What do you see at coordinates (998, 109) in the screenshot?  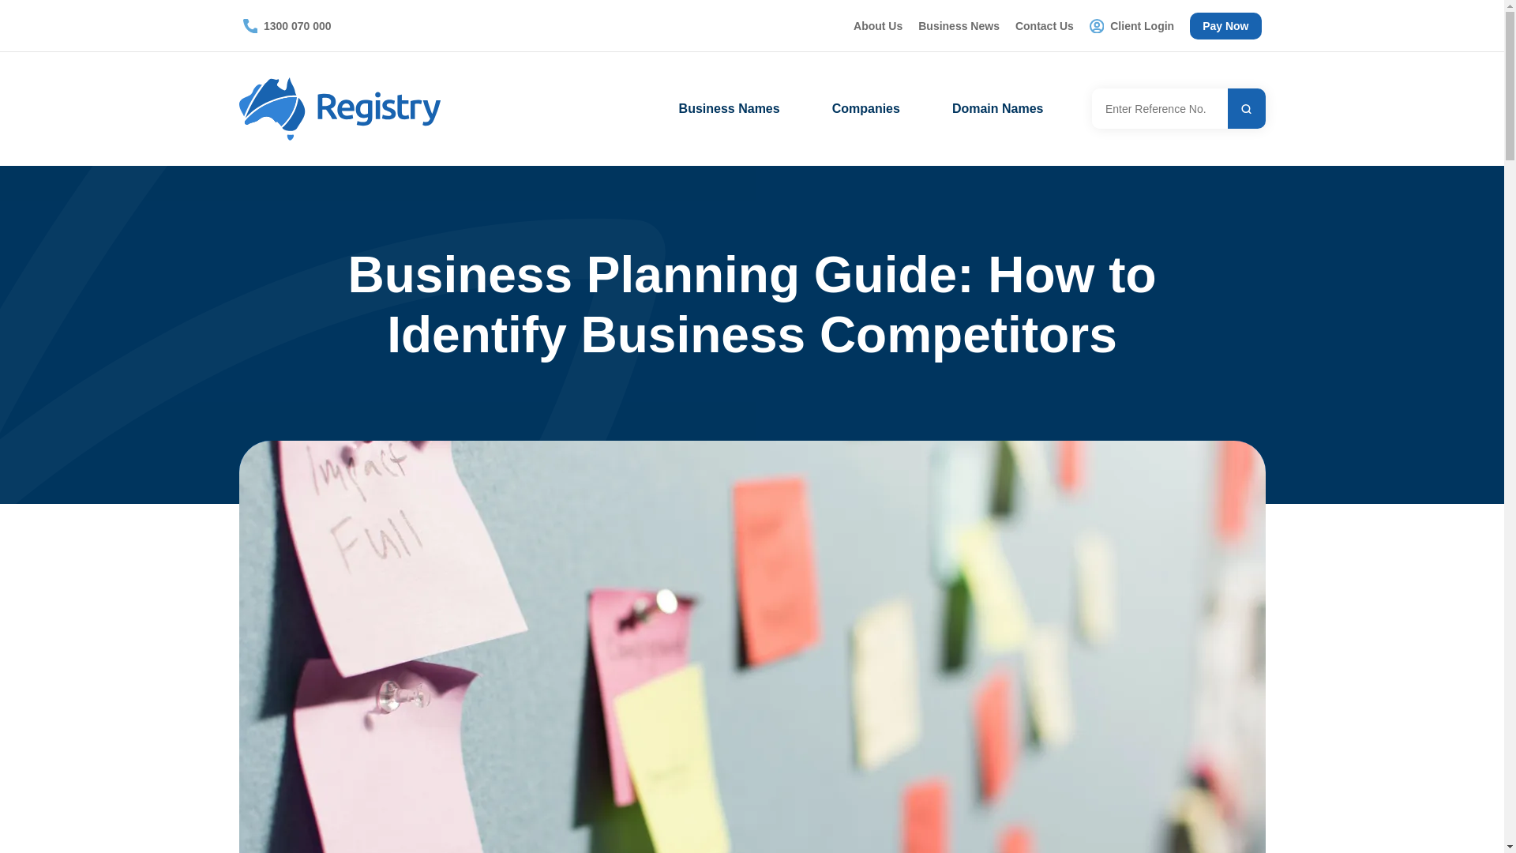 I see `Domain Names` at bounding box center [998, 109].